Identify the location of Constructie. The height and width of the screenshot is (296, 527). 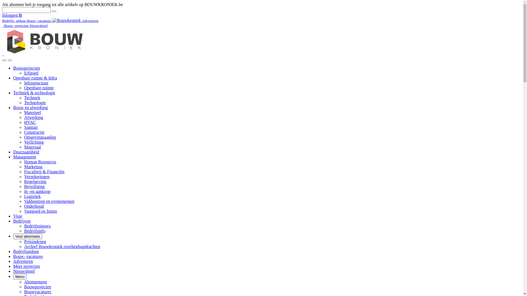
(34, 132).